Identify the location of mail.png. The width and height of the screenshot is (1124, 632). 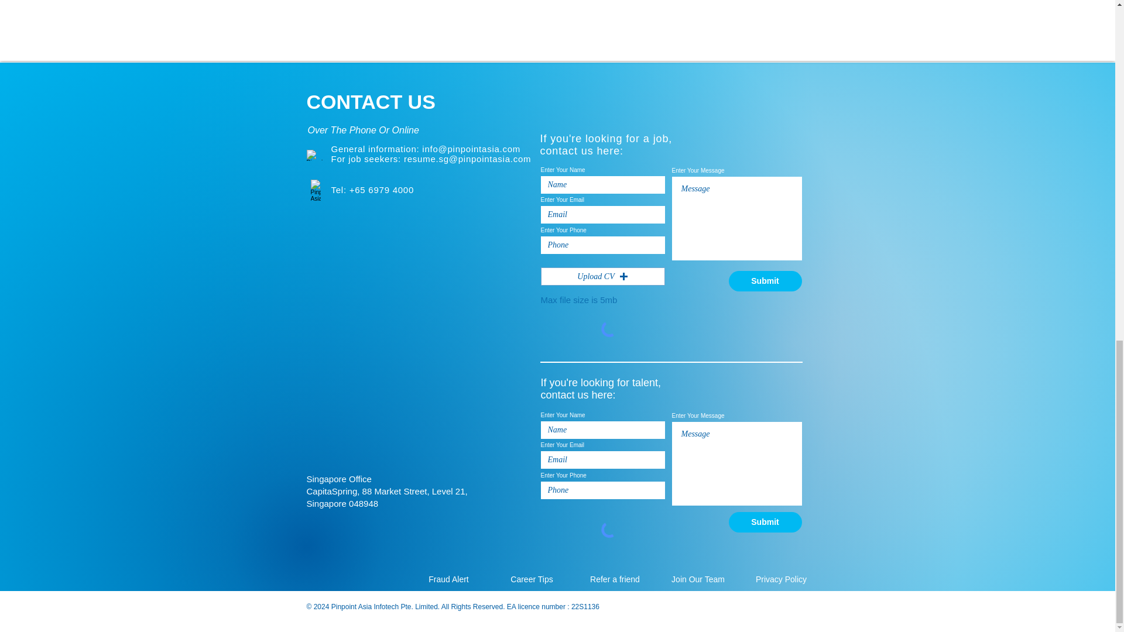
(315, 155).